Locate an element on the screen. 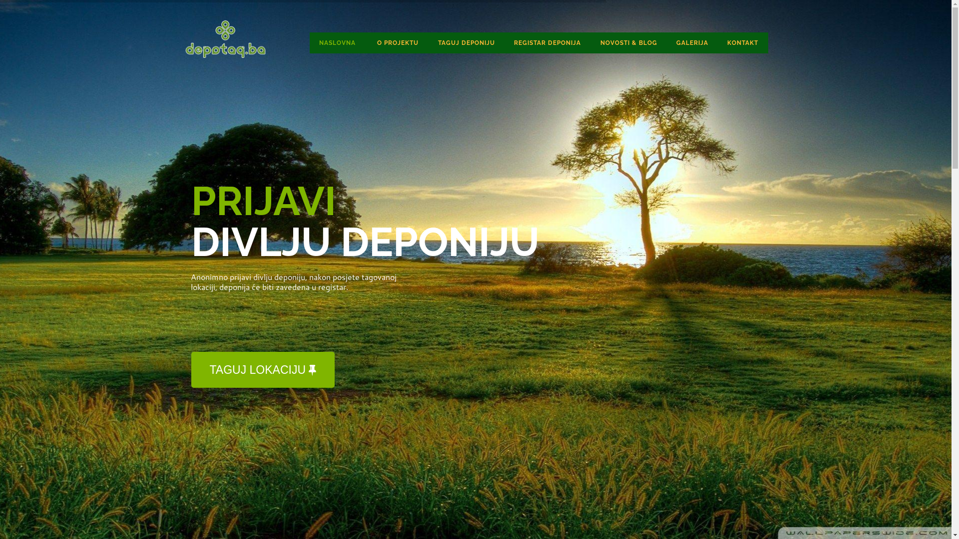  O PROJEKTU is located at coordinates (398, 43).